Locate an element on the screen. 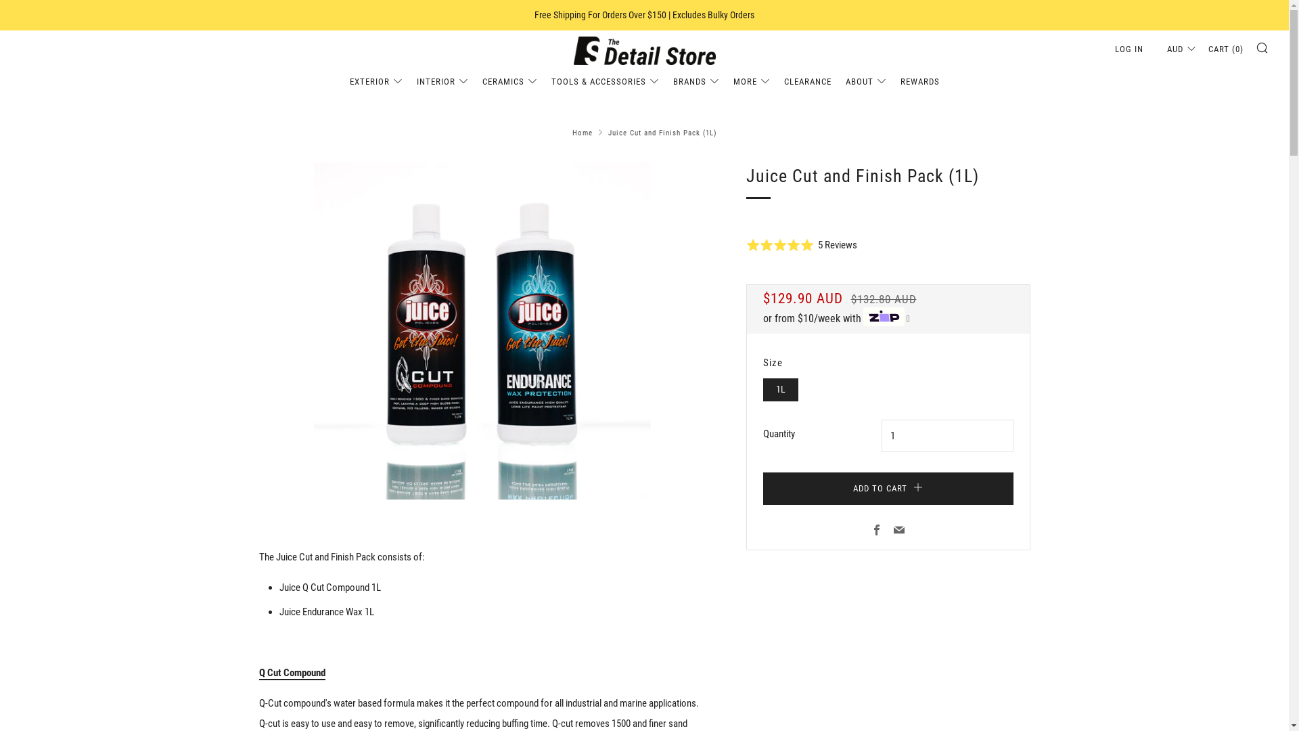  INTERIOR is located at coordinates (442, 82).